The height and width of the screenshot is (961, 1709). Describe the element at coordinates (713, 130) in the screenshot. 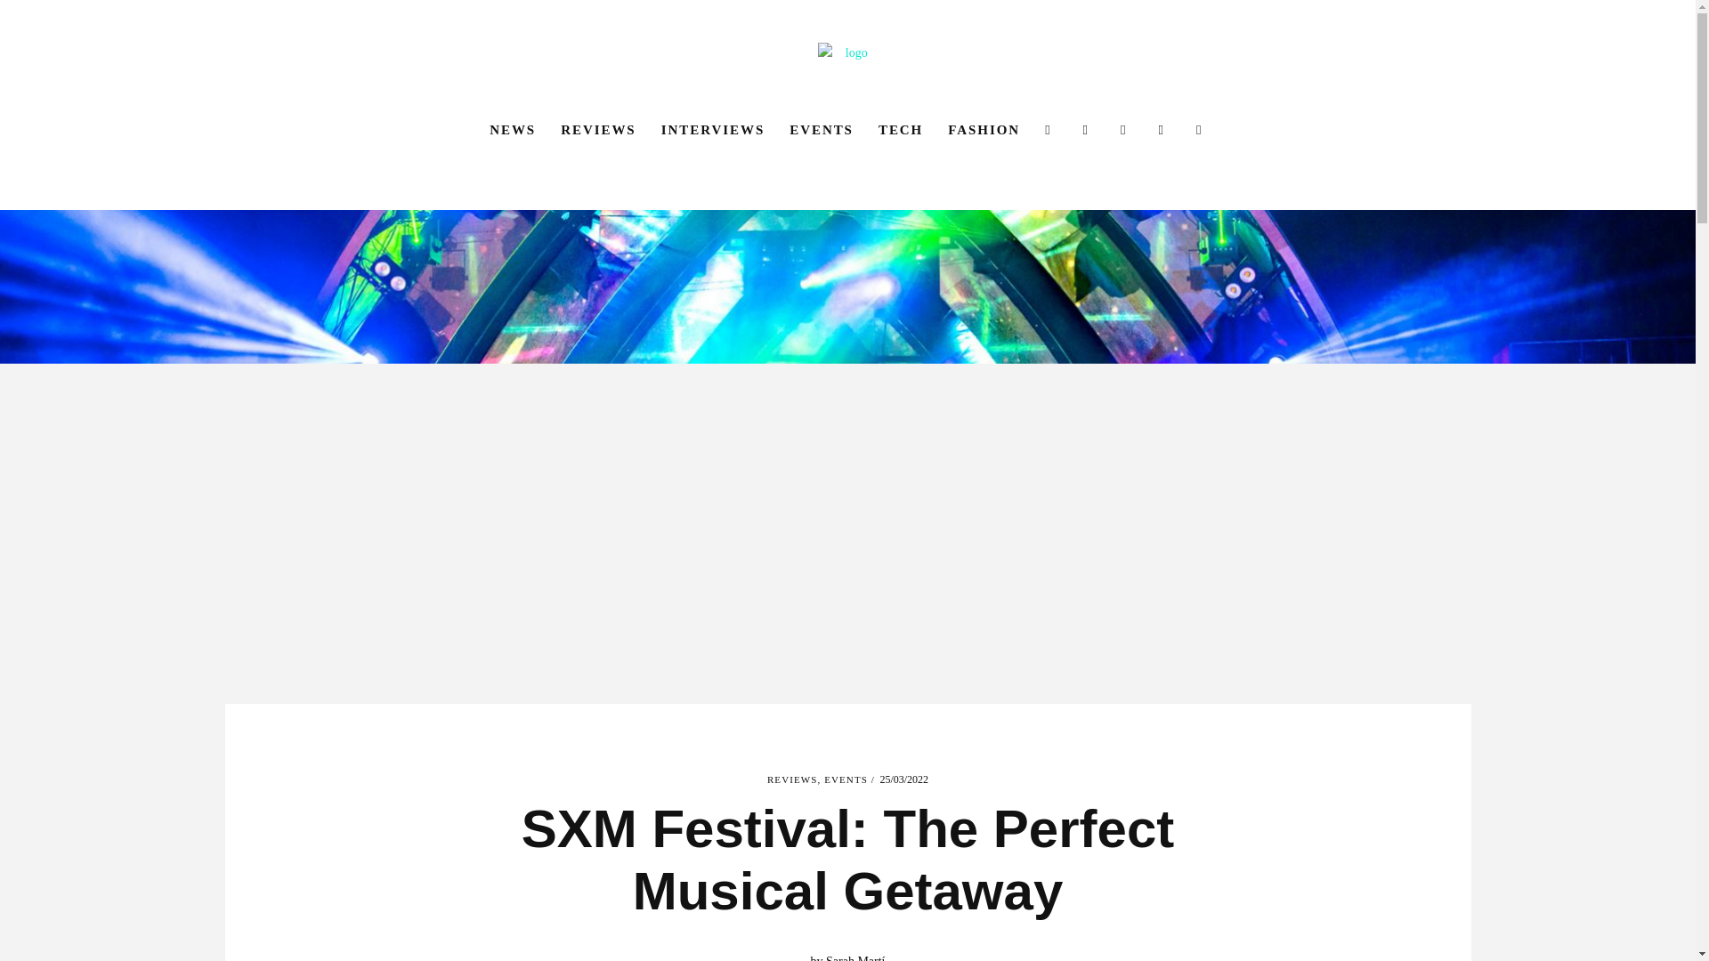

I see `INTERVIEWS` at that location.